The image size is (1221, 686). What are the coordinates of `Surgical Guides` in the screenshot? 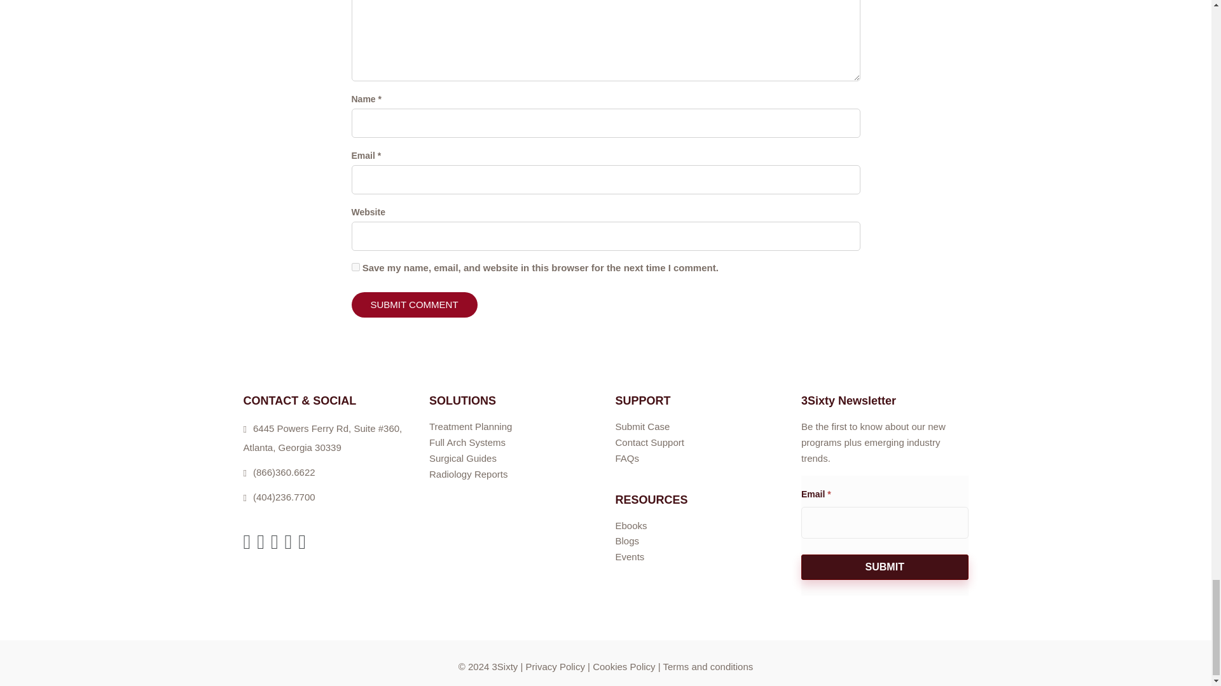 It's located at (463, 458).